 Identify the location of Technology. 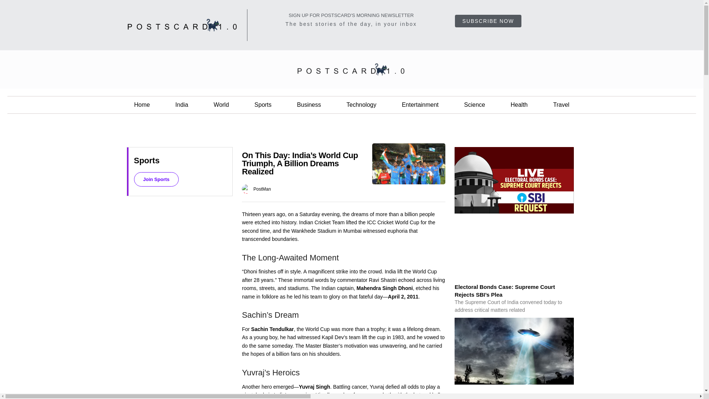
(361, 105).